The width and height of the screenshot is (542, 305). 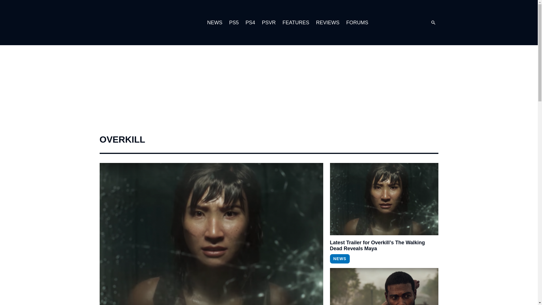 I want to click on NEWS, so click(x=215, y=23).